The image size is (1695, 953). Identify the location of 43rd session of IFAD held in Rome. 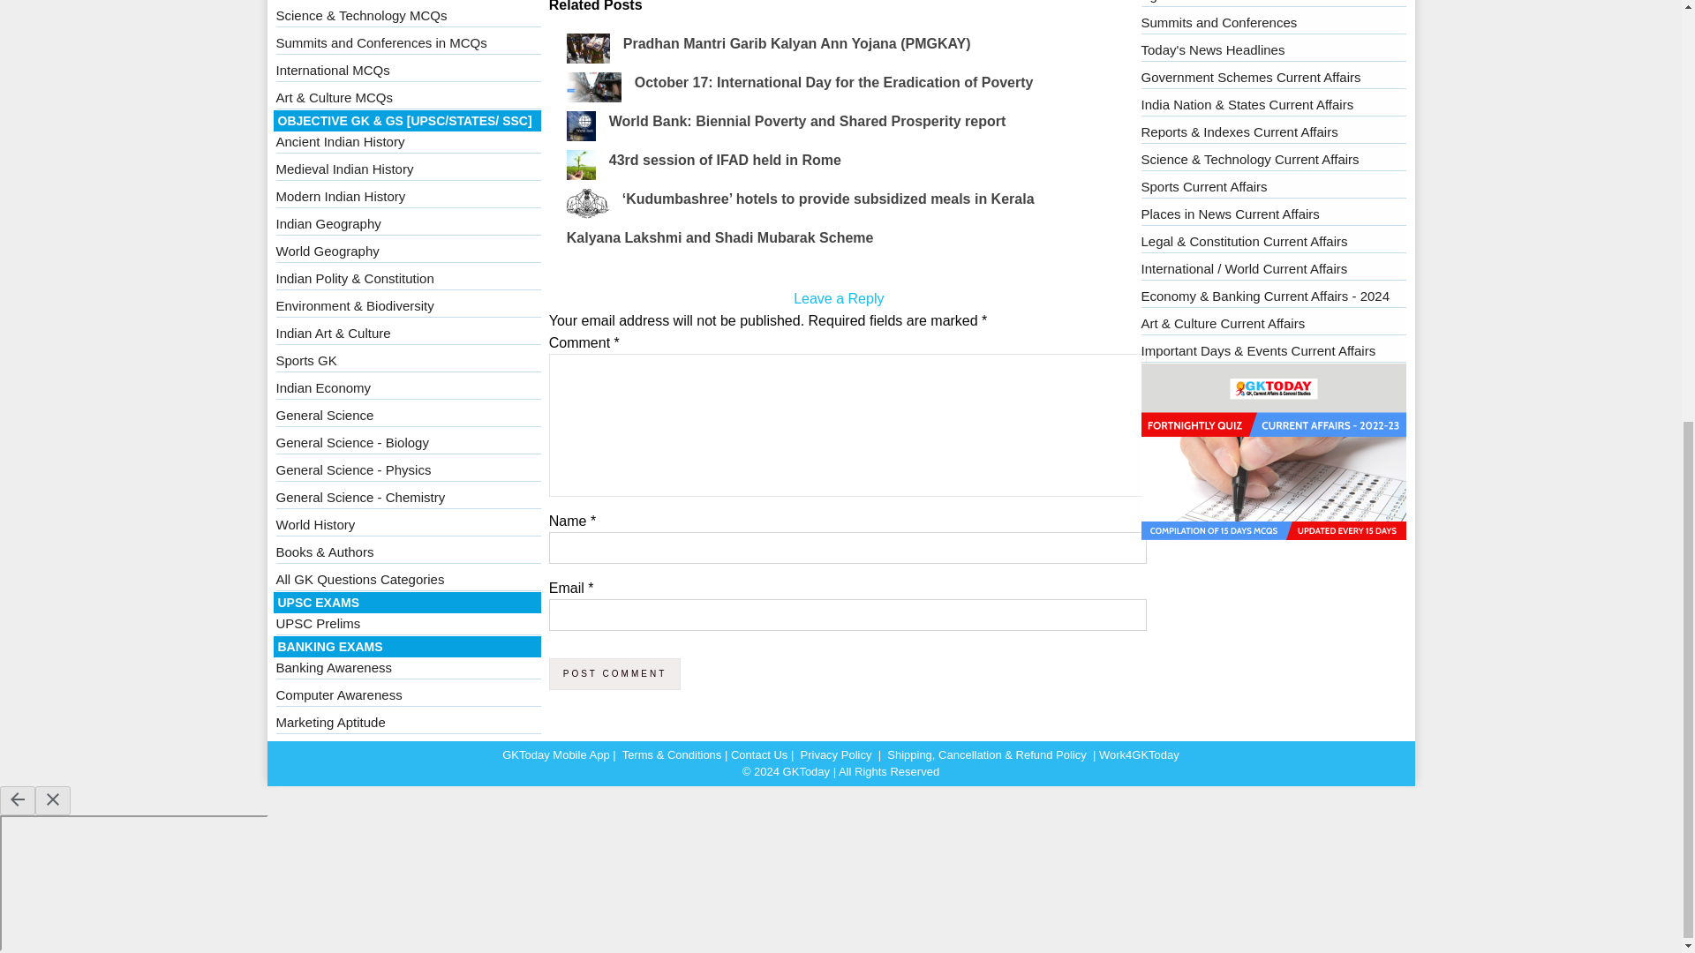
(724, 160).